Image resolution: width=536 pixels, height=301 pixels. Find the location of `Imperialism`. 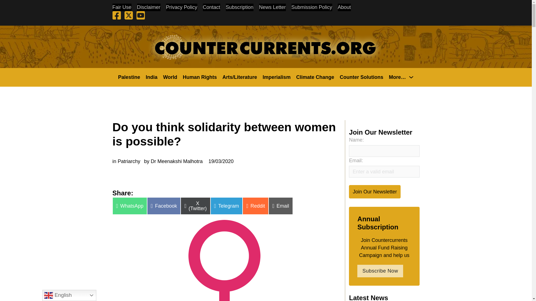

Imperialism is located at coordinates (276, 77).